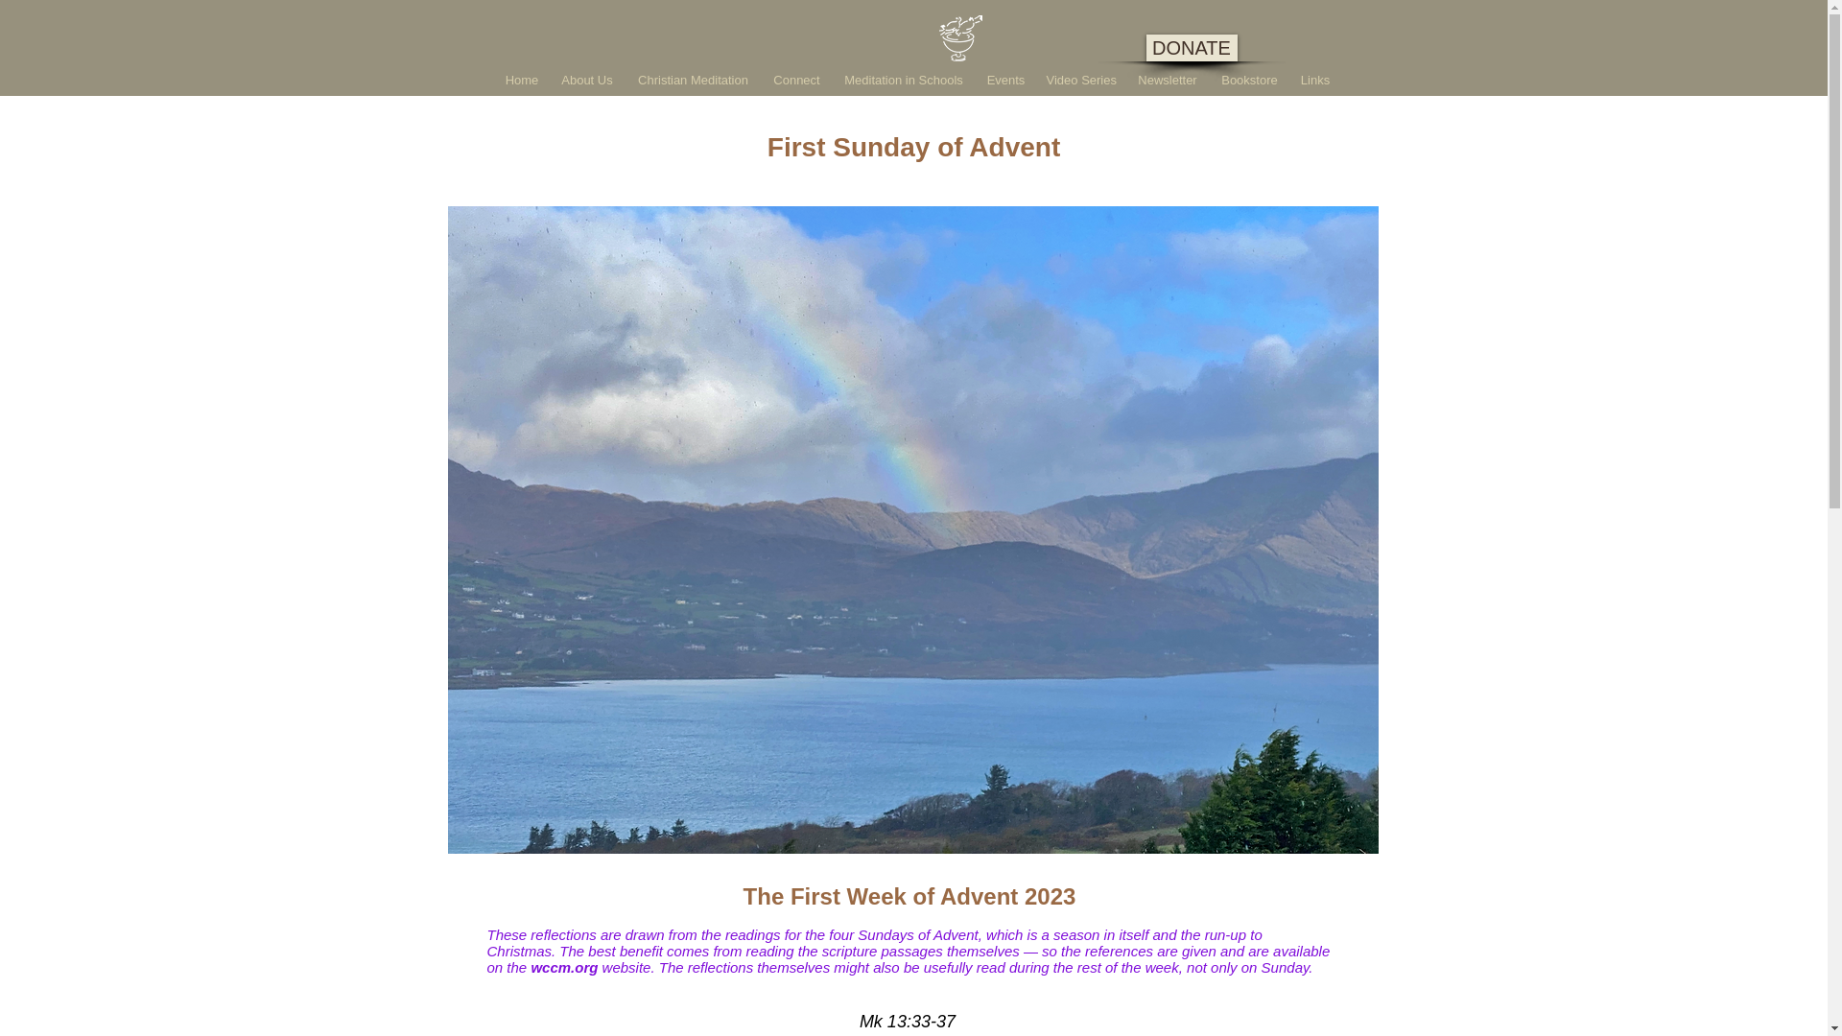  What do you see at coordinates (693, 80) in the screenshot?
I see `Christian Meditation` at bounding box center [693, 80].